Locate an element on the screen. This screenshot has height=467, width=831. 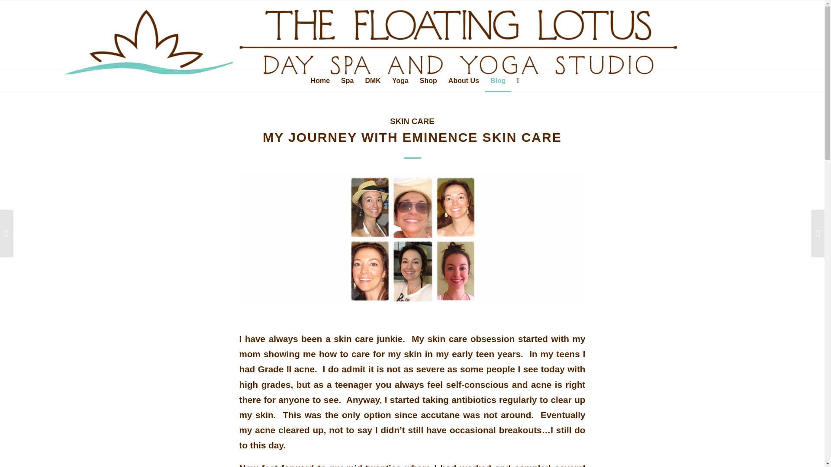
About Us is located at coordinates (464, 80).